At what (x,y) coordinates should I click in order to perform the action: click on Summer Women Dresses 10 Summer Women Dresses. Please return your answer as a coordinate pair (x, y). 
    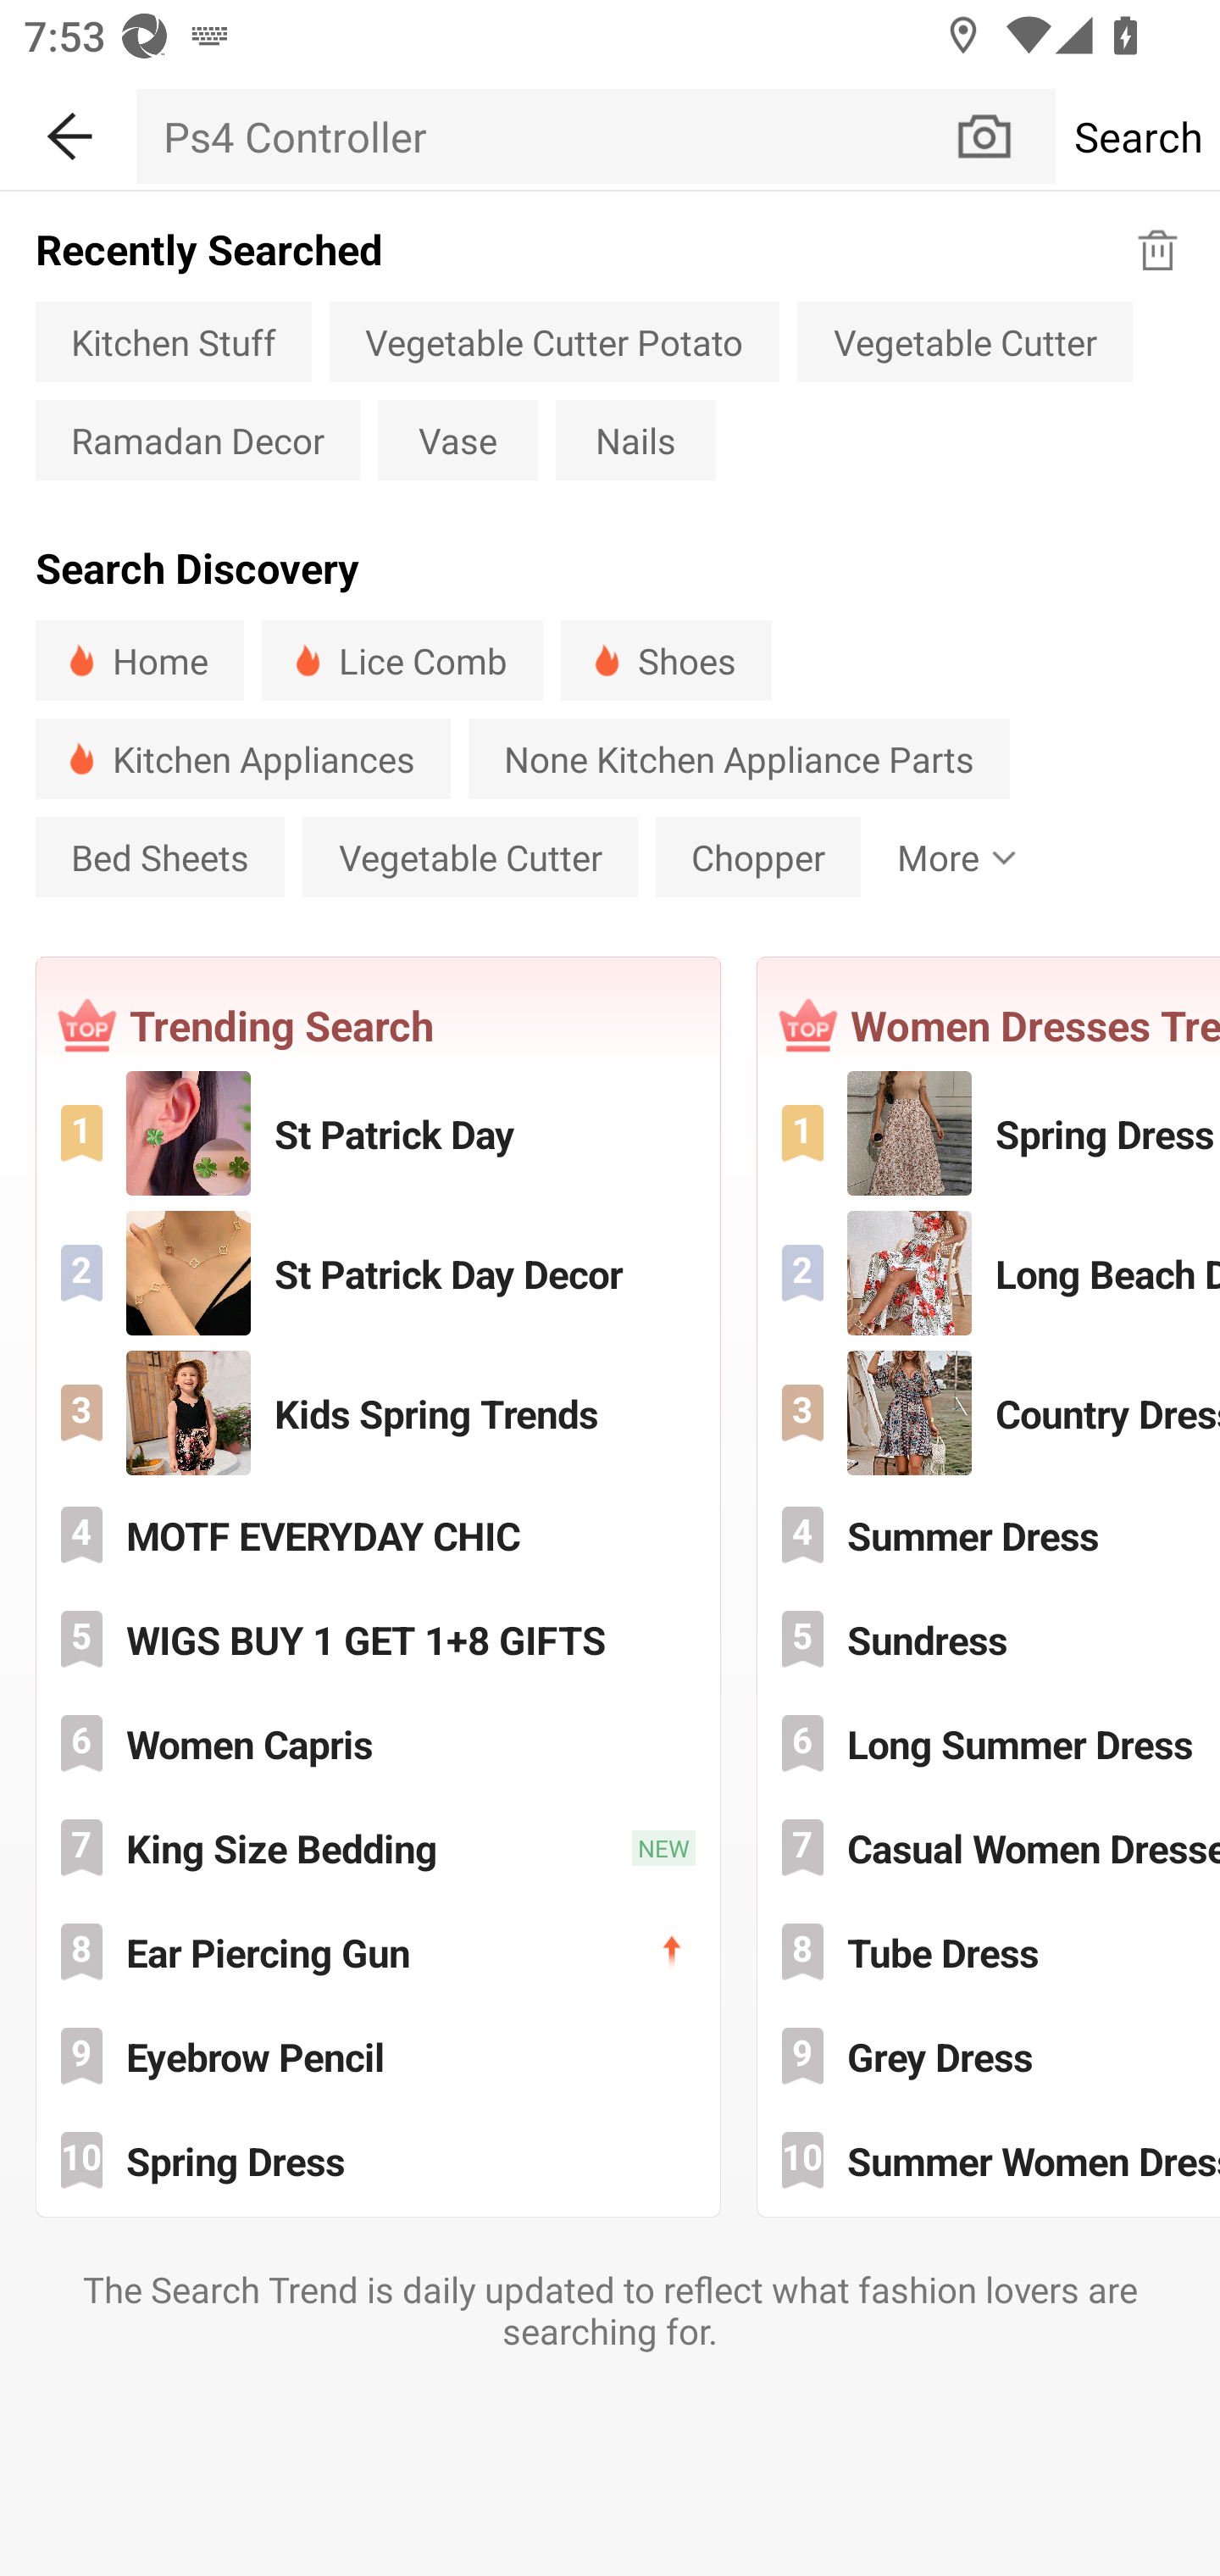
    Looking at the image, I should click on (990, 2159).